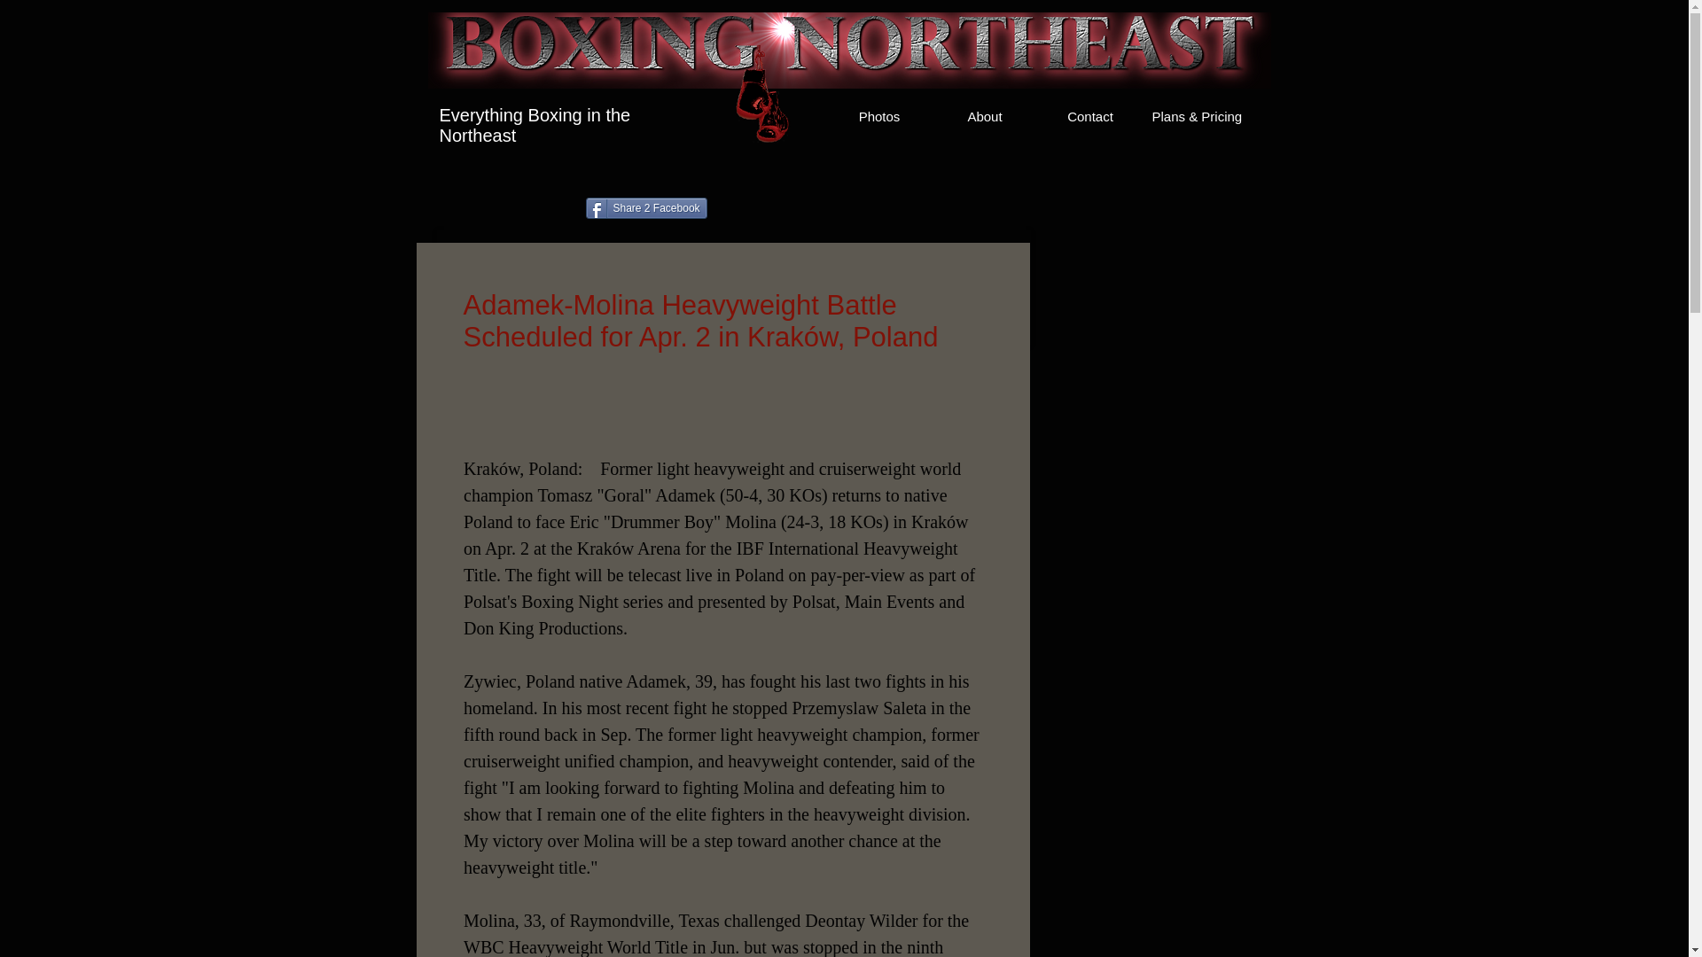 The height and width of the screenshot is (957, 1702). What do you see at coordinates (847, 51) in the screenshot?
I see `boxing2.png` at bounding box center [847, 51].